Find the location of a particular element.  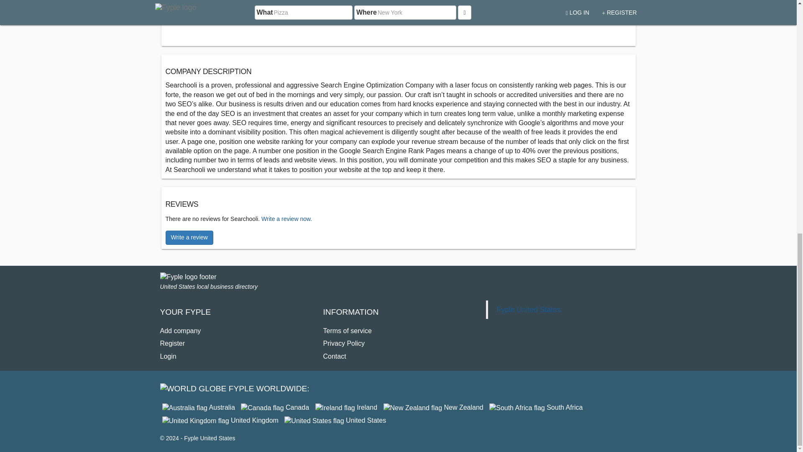

Australia is located at coordinates (198, 407).